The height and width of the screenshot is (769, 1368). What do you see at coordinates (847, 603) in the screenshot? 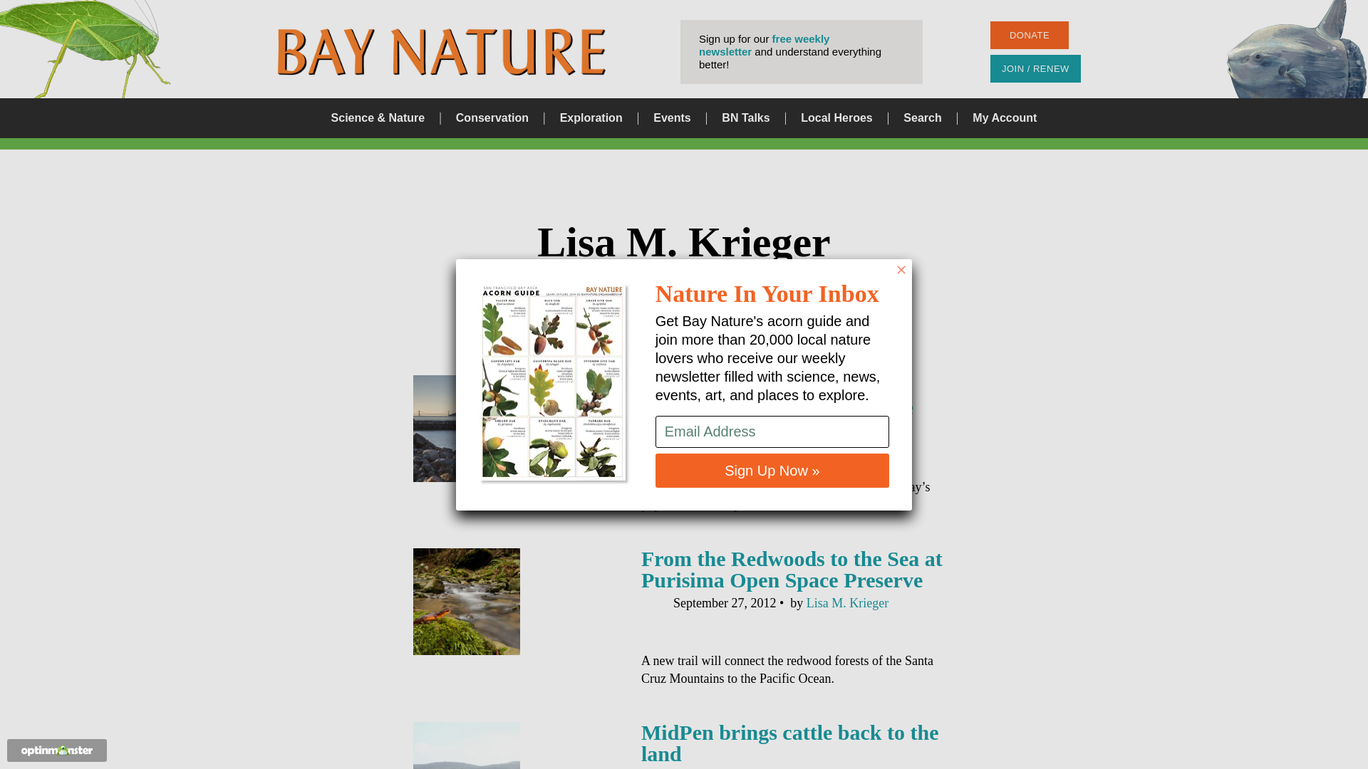
I see `Lisa M. Krieger` at bounding box center [847, 603].